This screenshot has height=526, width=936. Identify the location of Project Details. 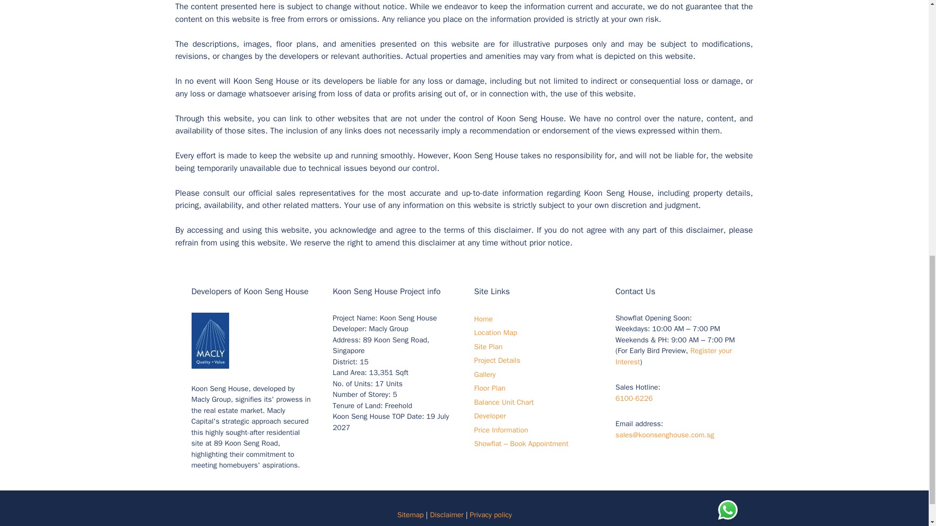
(497, 360).